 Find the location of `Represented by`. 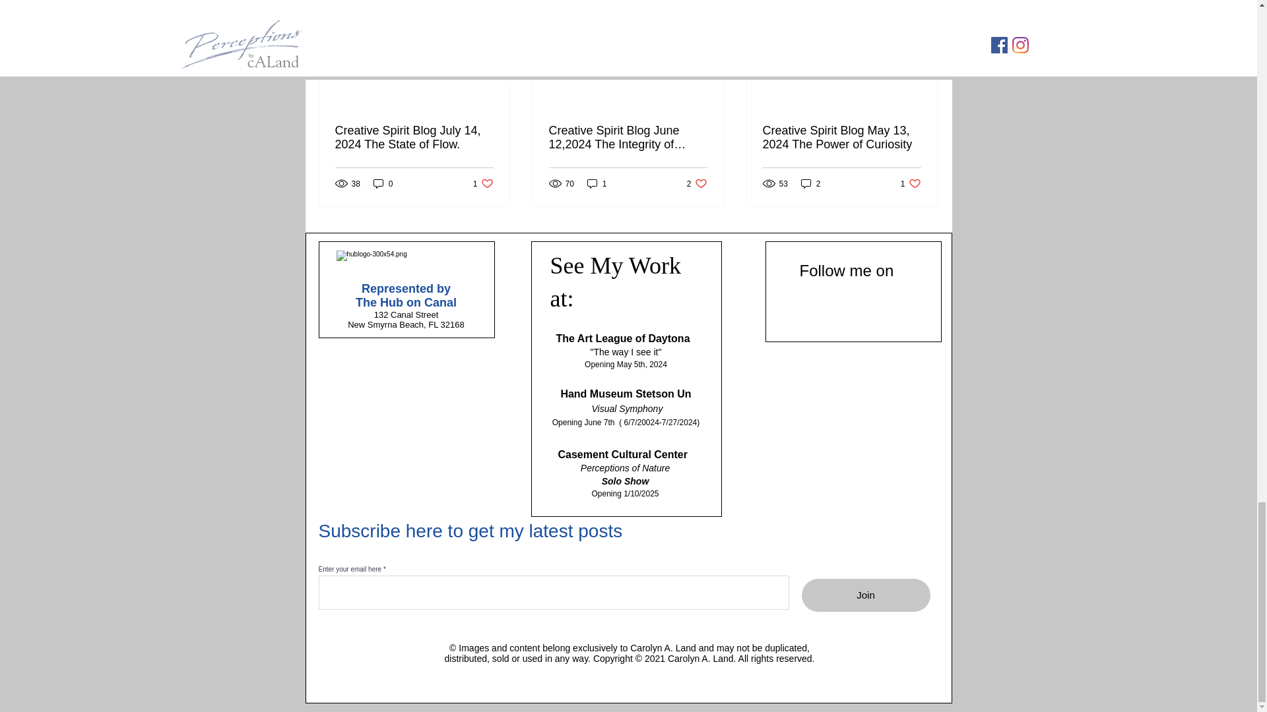

Represented by is located at coordinates (483, 183).